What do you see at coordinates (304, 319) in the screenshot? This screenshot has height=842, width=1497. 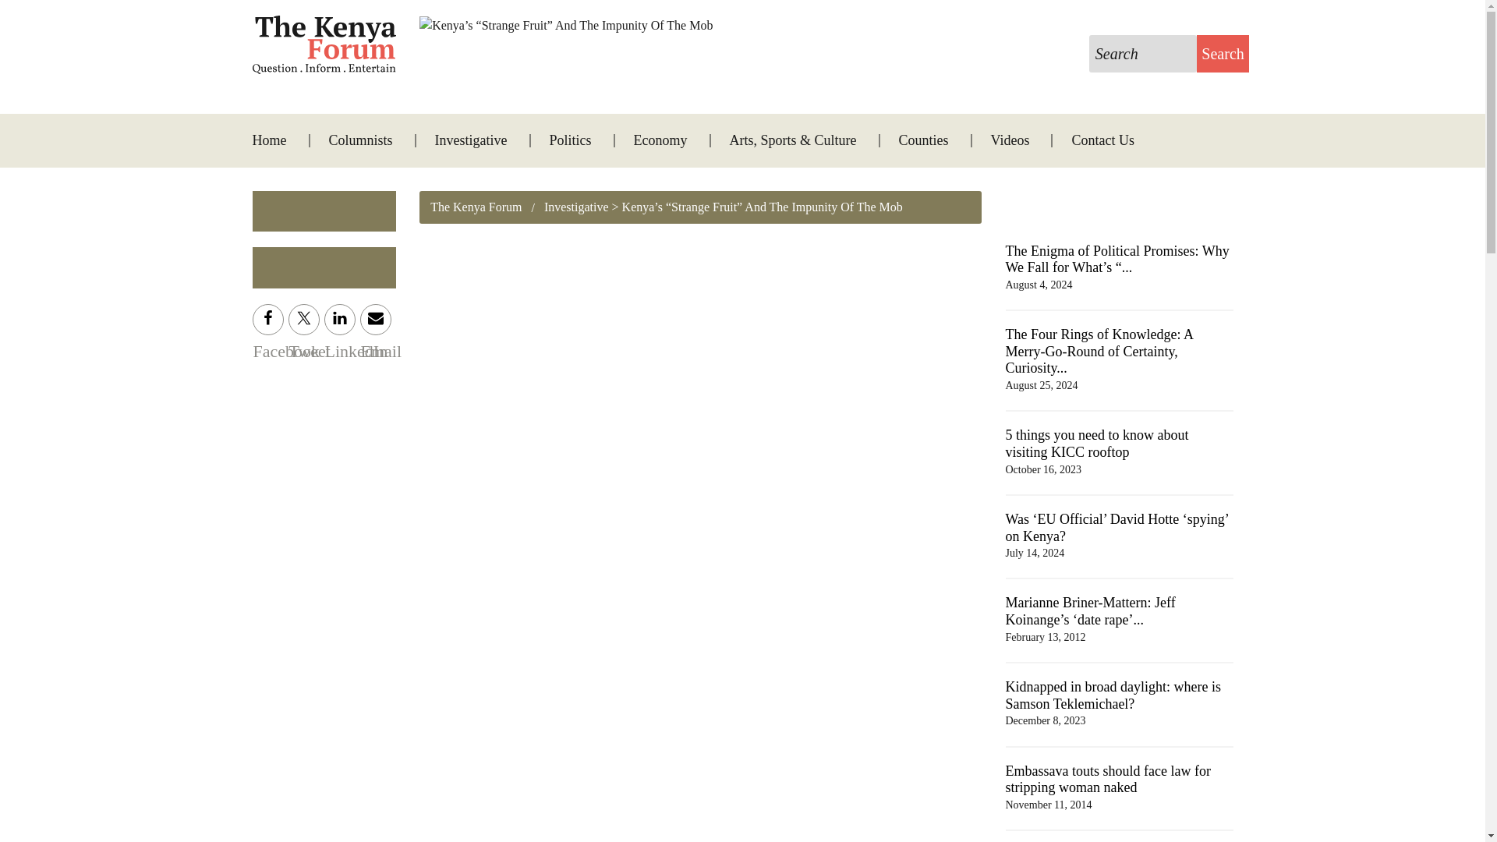 I see `Share on Twitter` at bounding box center [304, 319].